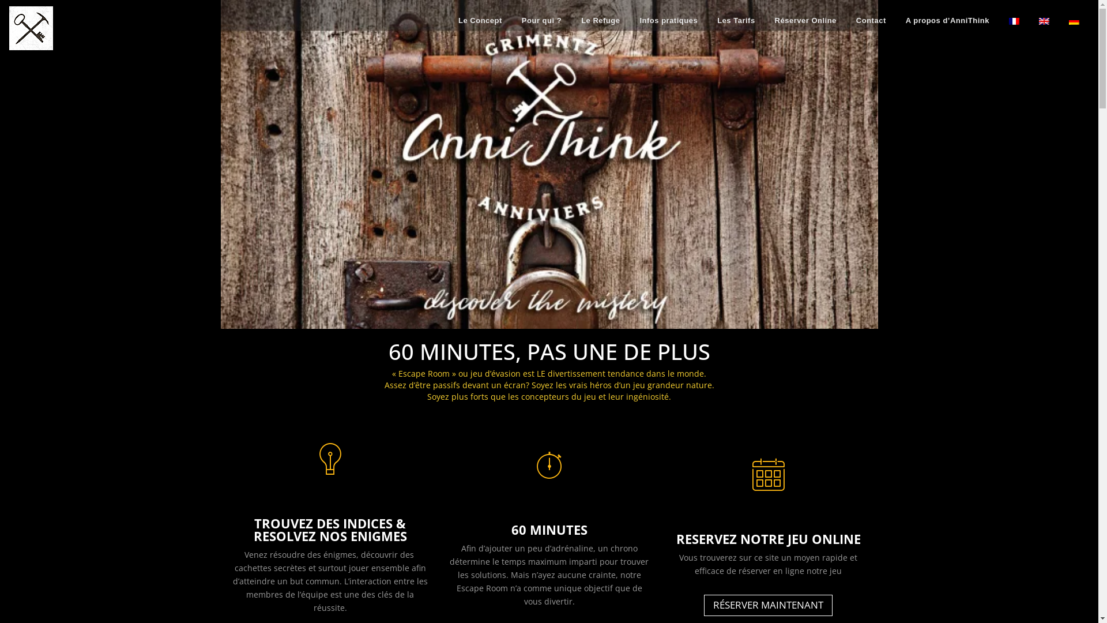  Describe the element at coordinates (669, 21) in the screenshot. I see `Infos pratiques` at that location.